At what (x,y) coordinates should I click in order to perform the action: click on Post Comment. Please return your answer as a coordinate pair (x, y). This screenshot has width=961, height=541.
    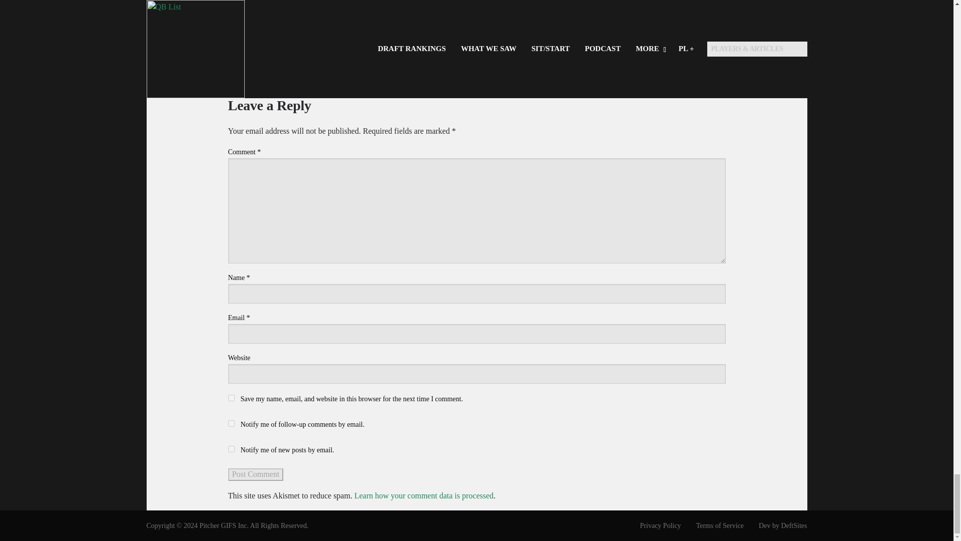
    Looking at the image, I should click on (256, 474).